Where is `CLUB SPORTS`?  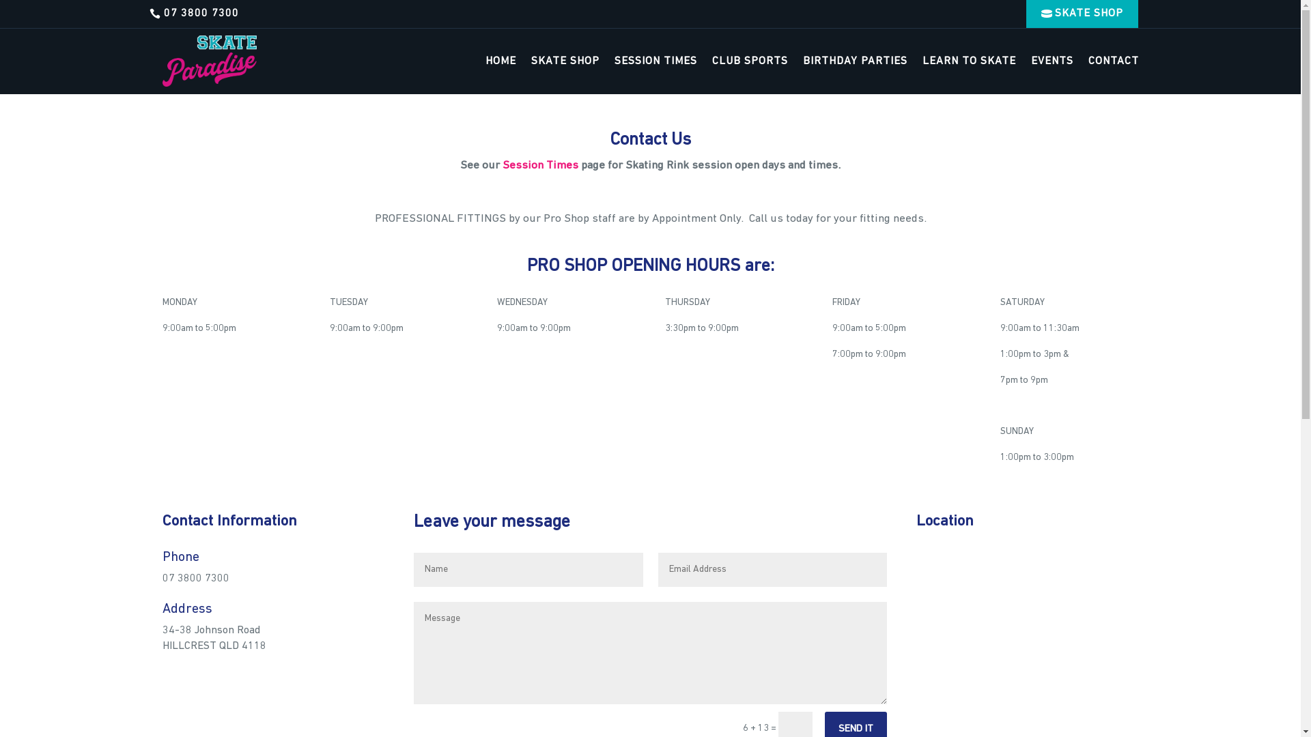 CLUB SPORTS is located at coordinates (750, 61).